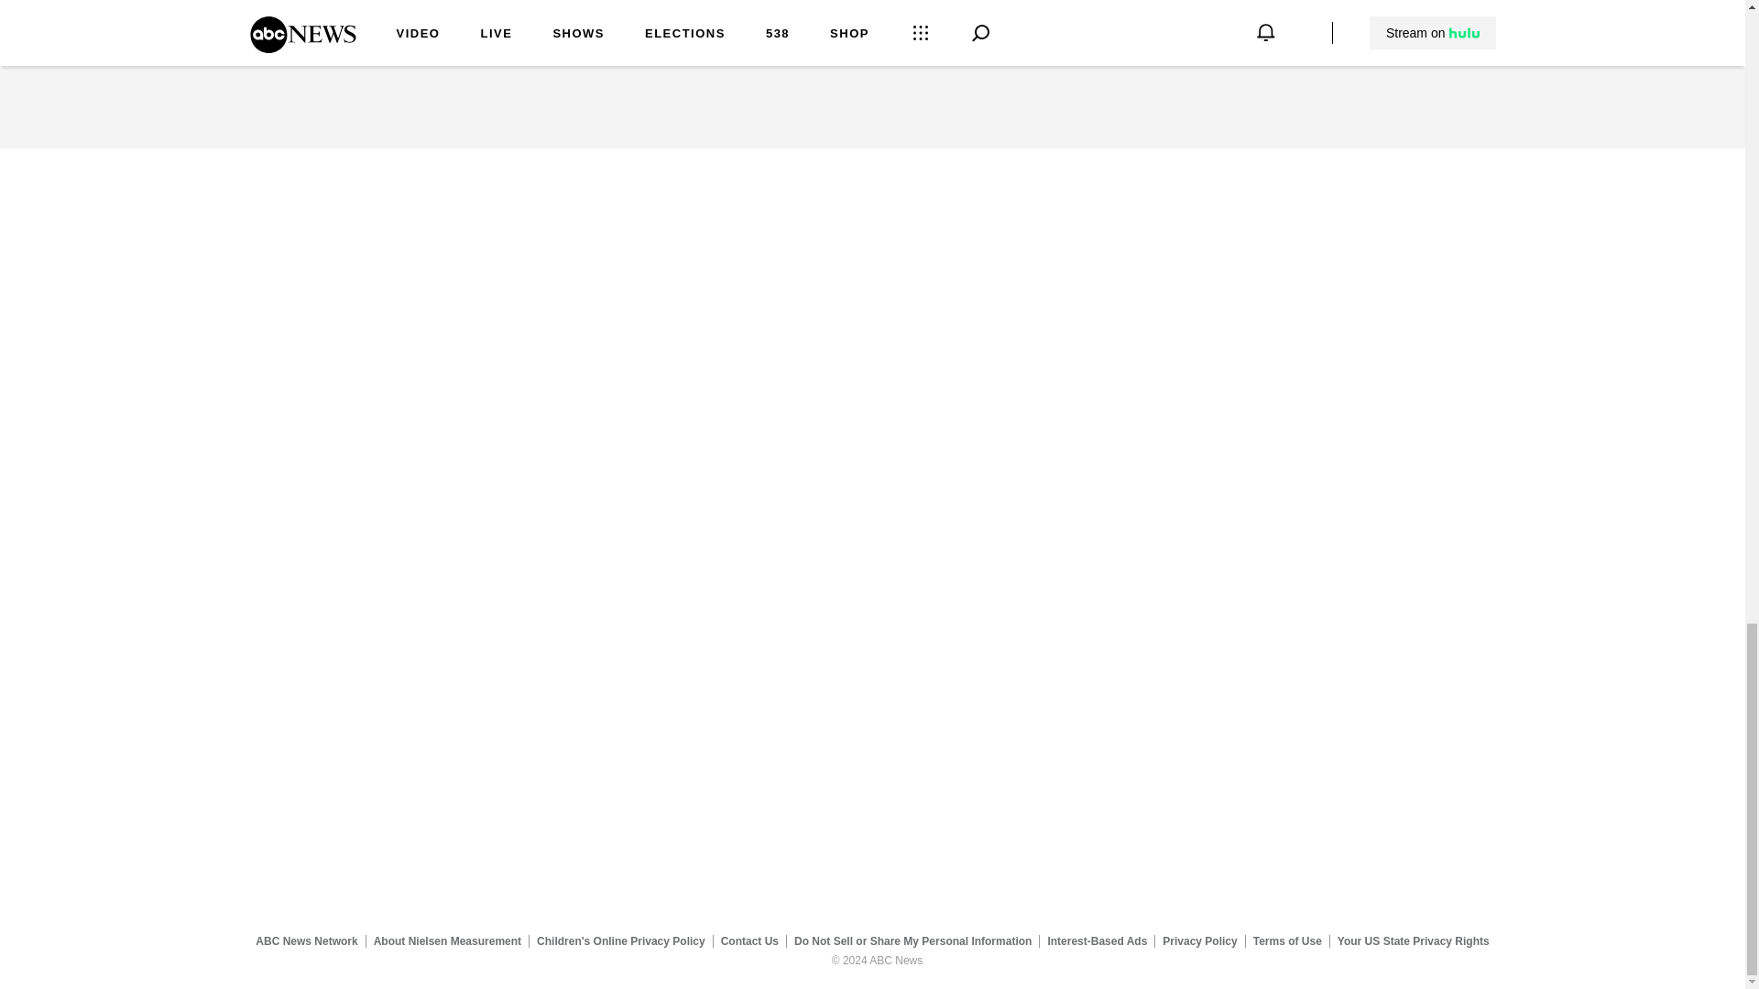 The image size is (1759, 989). I want to click on ABC News Network, so click(306, 940).